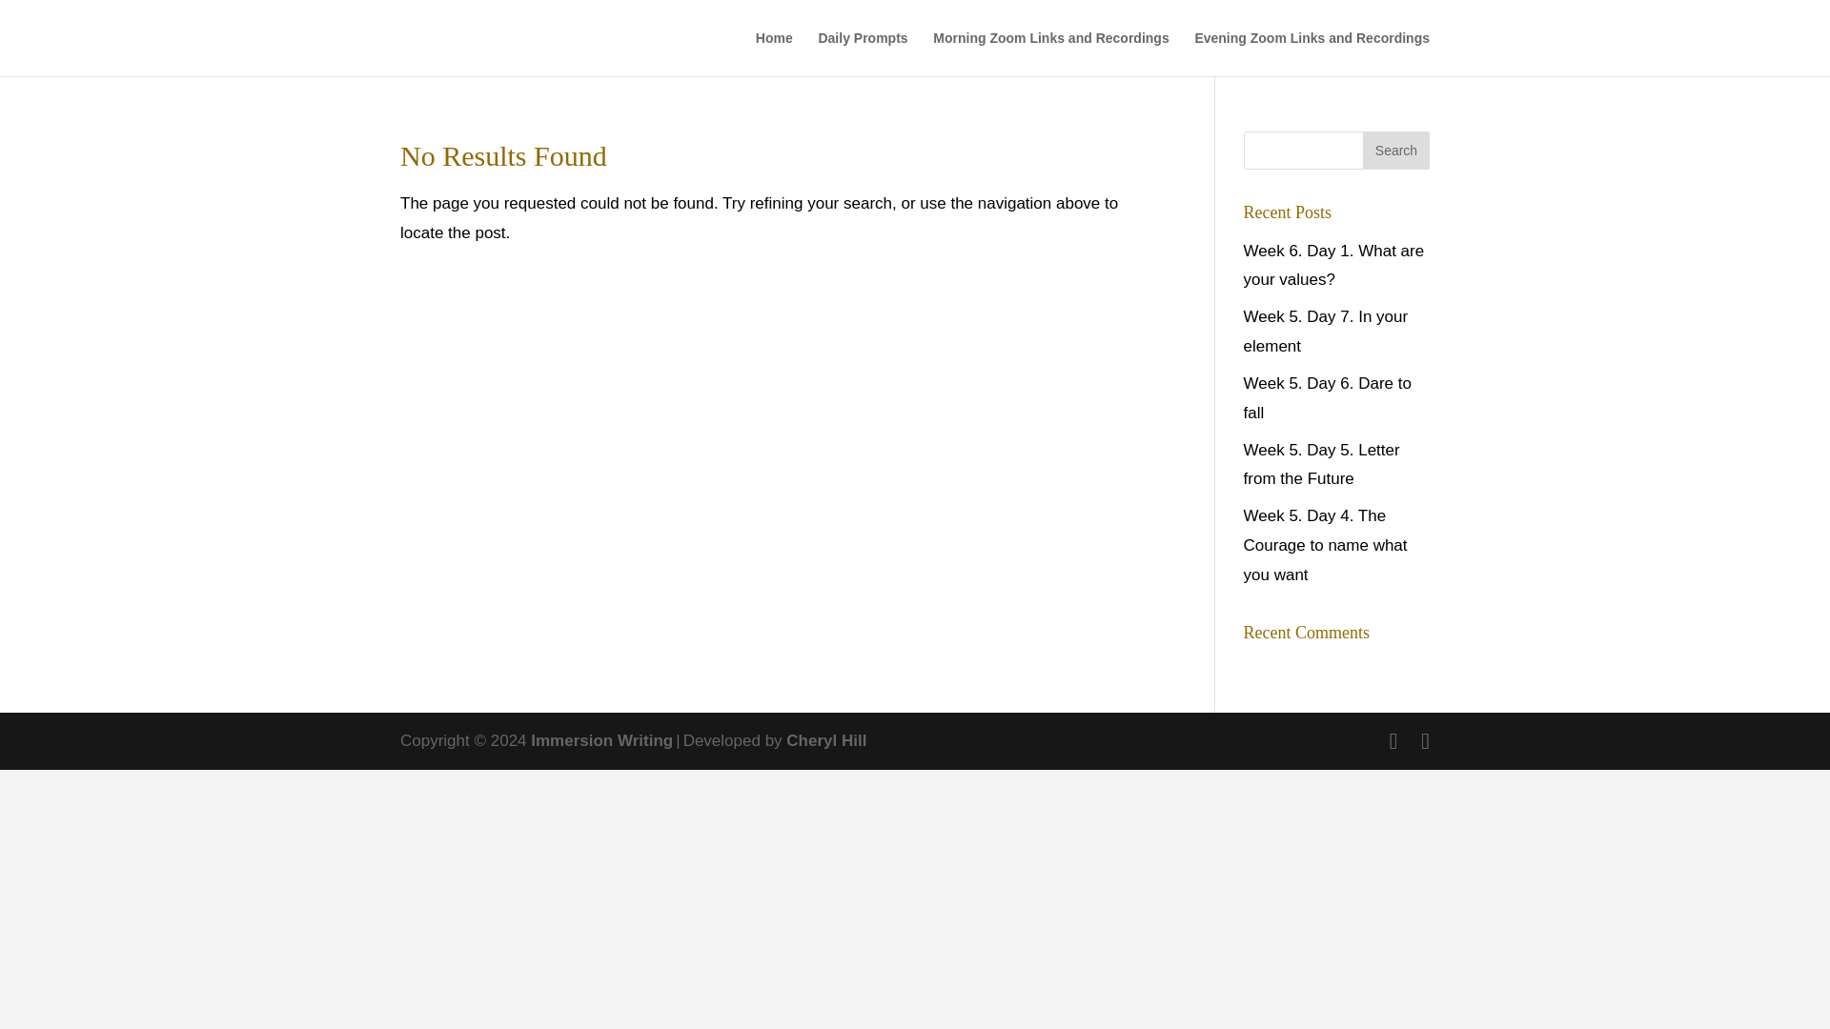  Describe the element at coordinates (1327, 398) in the screenshot. I see `Week 5. Day 6. Dare to fall` at that location.